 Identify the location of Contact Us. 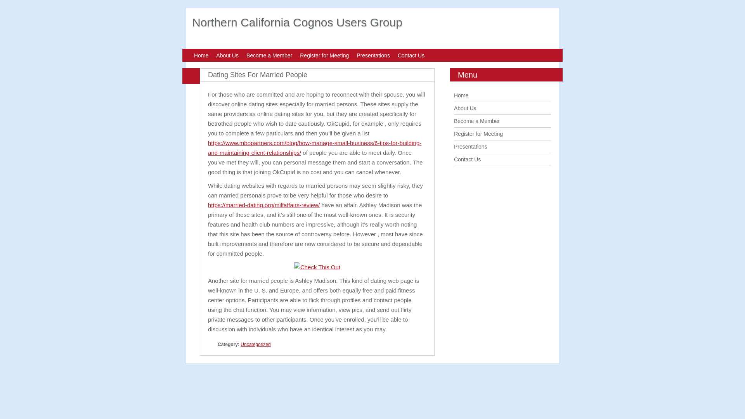
(411, 55).